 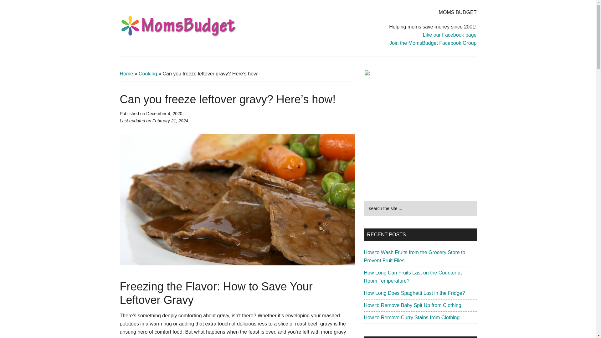 I want to click on How to Remove Curry Stains from Clothing, so click(x=411, y=317).